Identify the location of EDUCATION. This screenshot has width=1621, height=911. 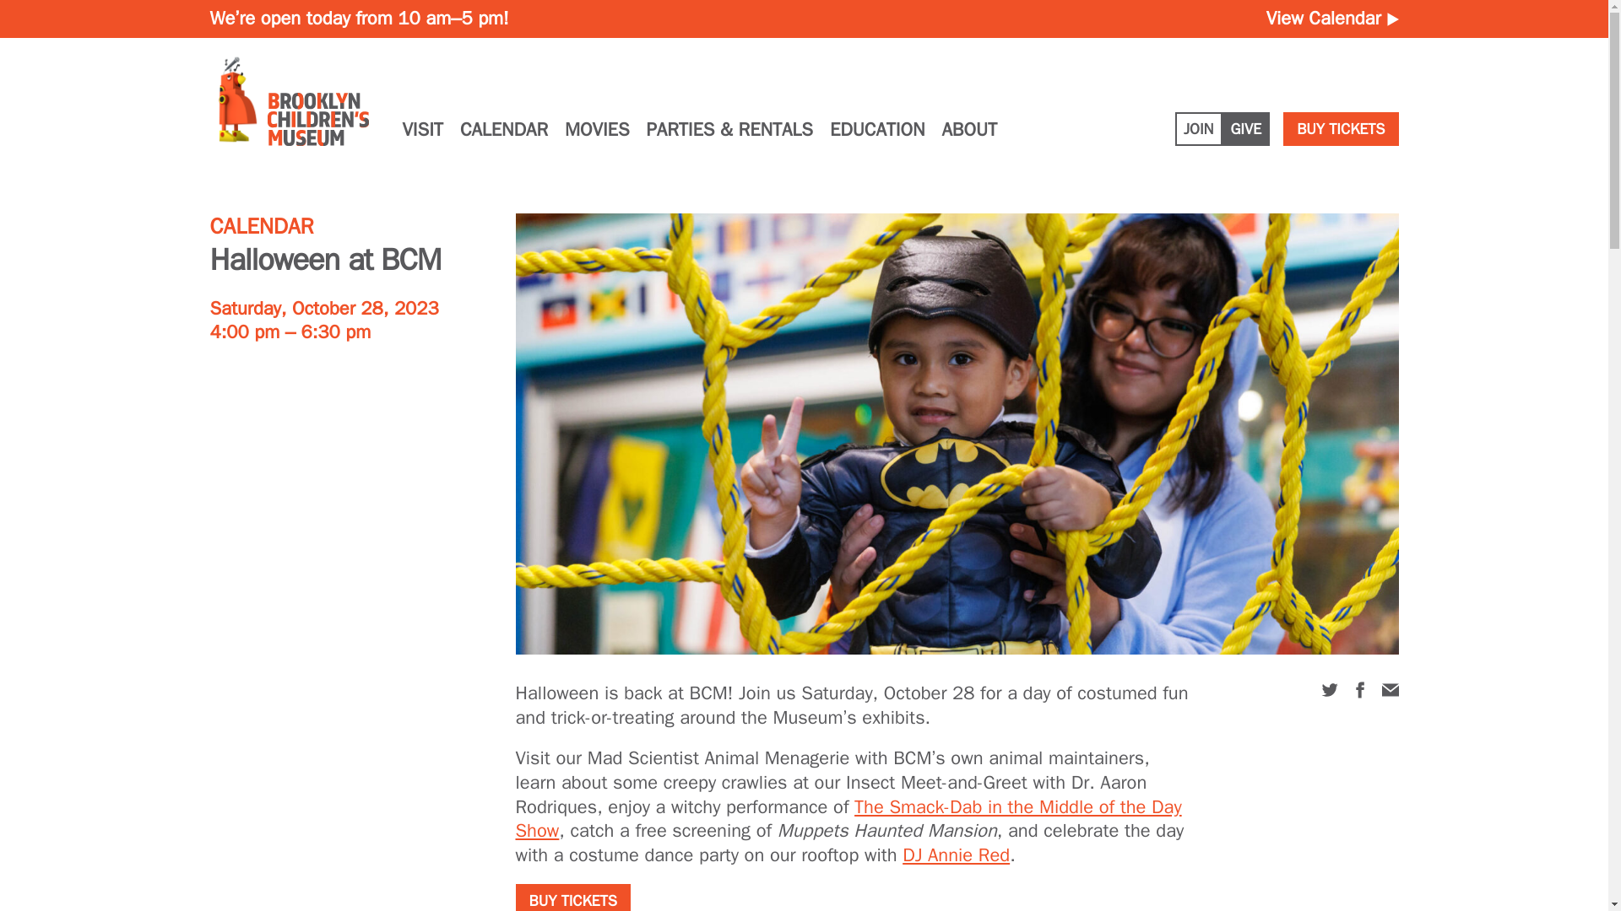
(878, 128).